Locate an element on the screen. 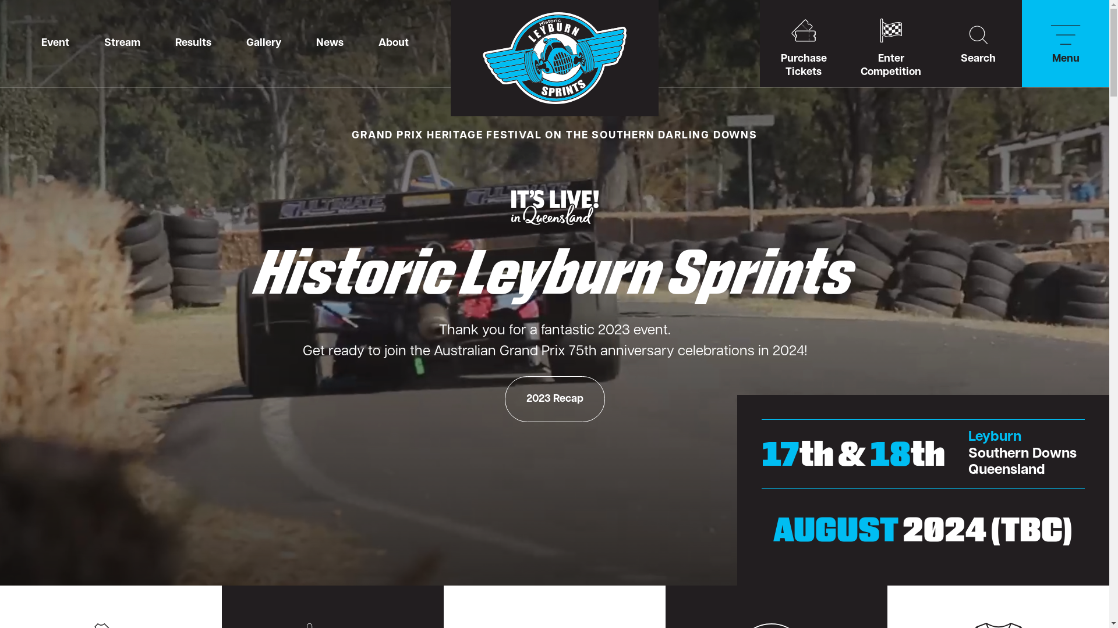  Gallery is located at coordinates (264, 44).